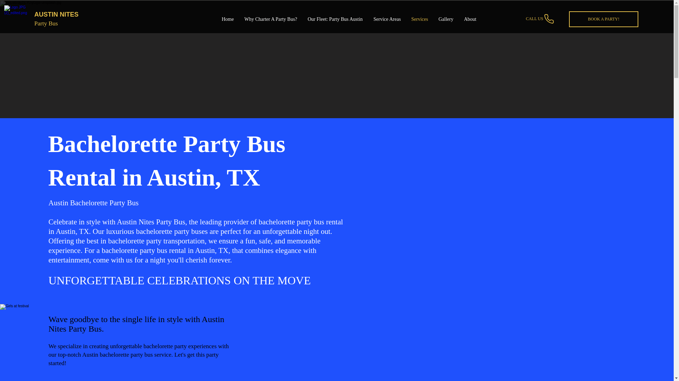 This screenshot has width=679, height=381. Describe the element at coordinates (335, 19) in the screenshot. I see `Our Fleet: Party Bus Austin` at that location.